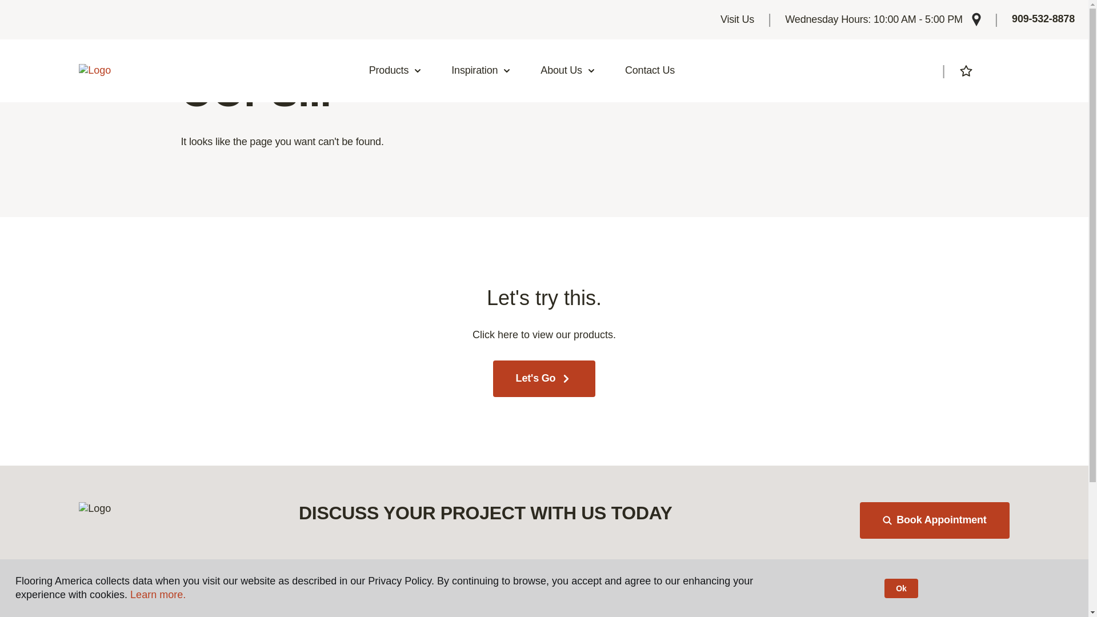 This screenshot has width=1097, height=617. What do you see at coordinates (568, 71) in the screenshot?
I see `About Us` at bounding box center [568, 71].